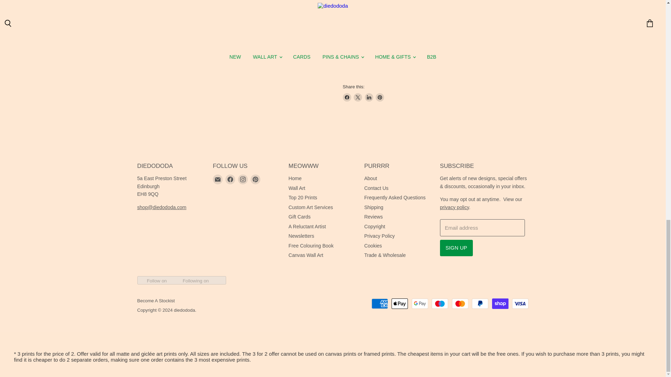 The image size is (671, 377). Describe the element at coordinates (255, 179) in the screenshot. I see `Pinterest` at that location.